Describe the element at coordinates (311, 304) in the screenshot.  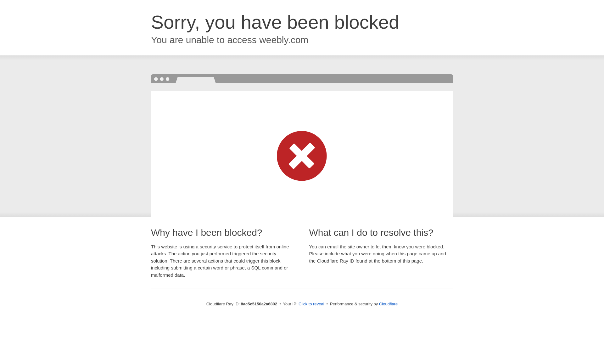
I see `Click to reveal` at that location.